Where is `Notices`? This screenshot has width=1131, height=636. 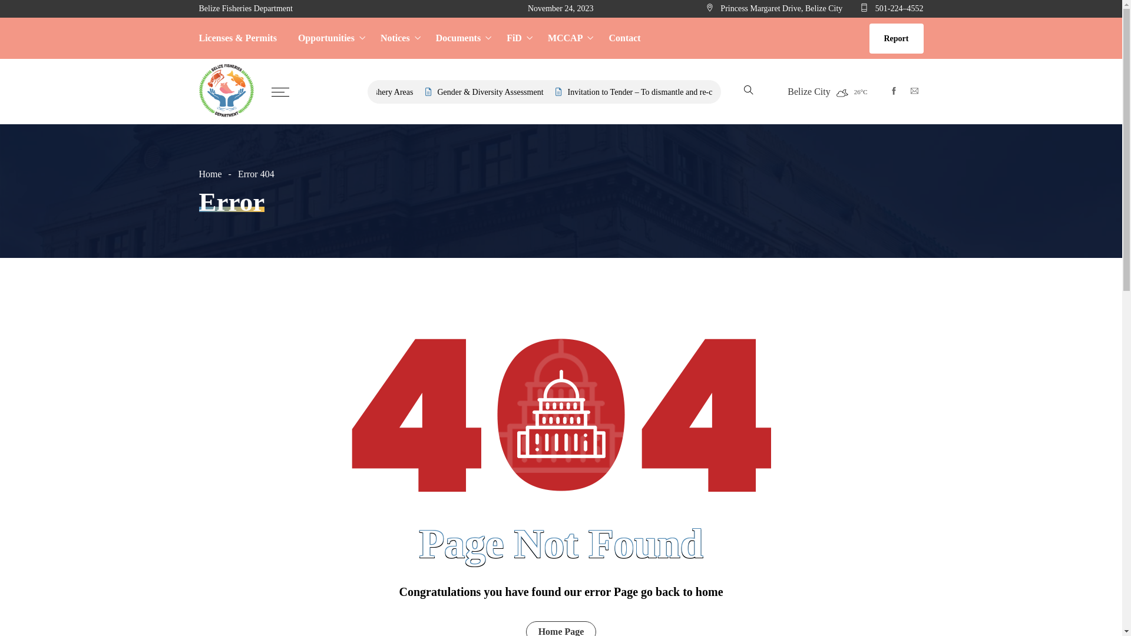 Notices is located at coordinates (398, 38).